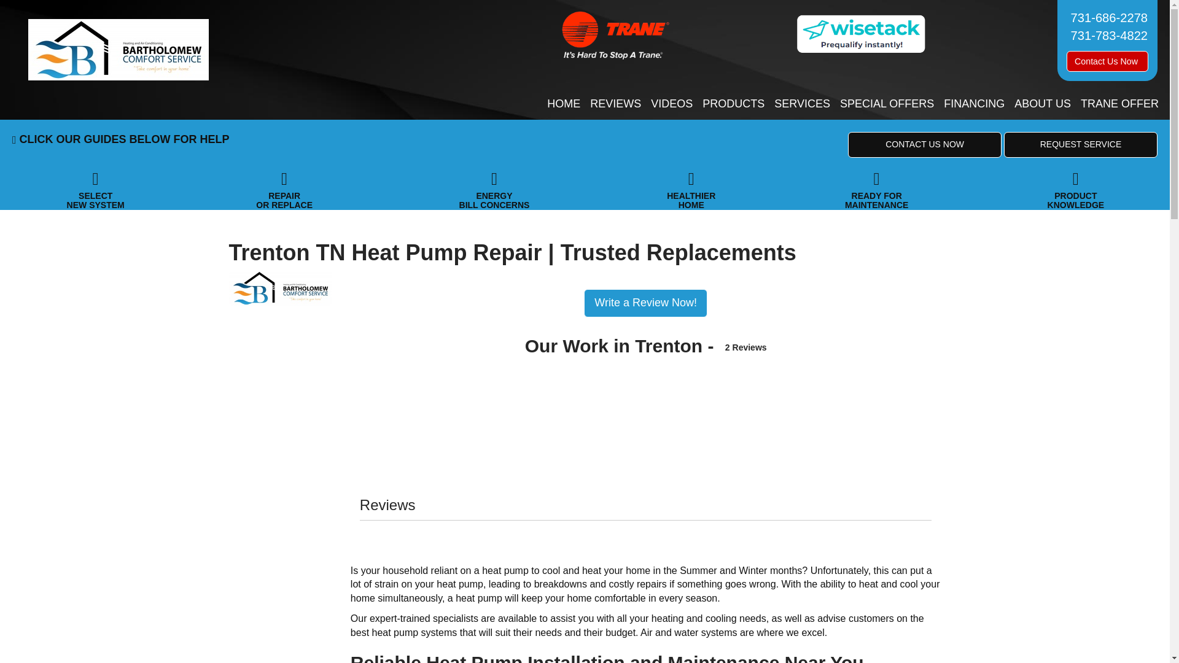  I want to click on HOME, so click(564, 104).